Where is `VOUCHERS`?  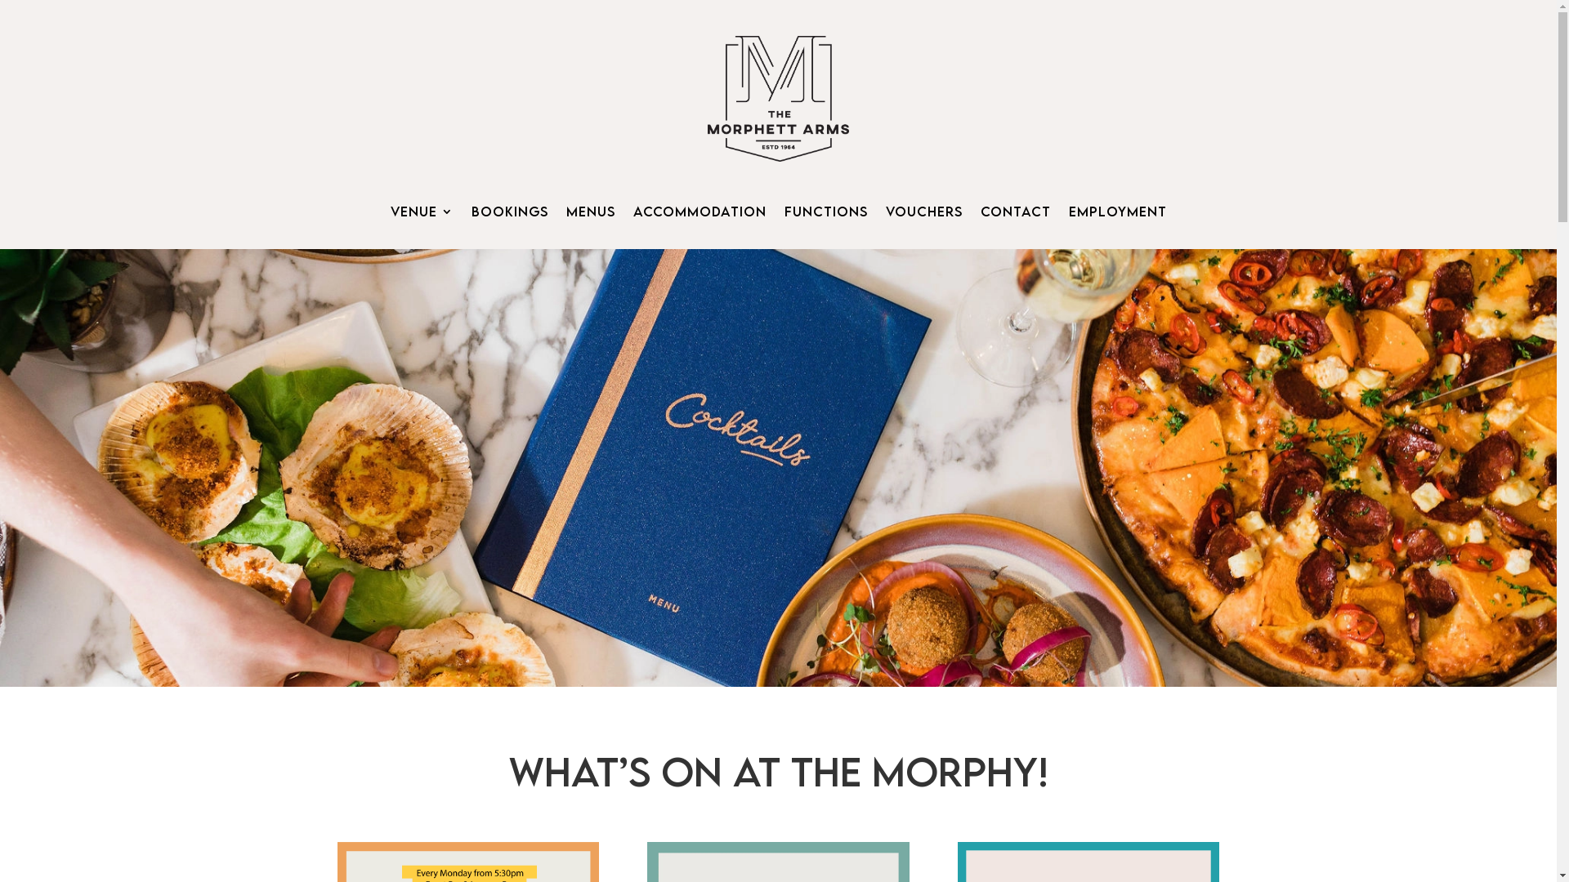 VOUCHERS is located at coordinates (924, 215).